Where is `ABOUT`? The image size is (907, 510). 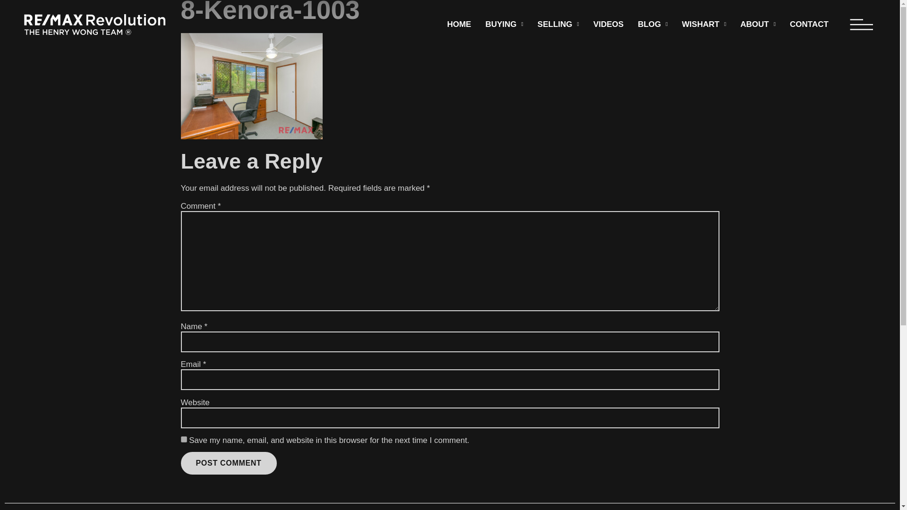
ABOUT is located at coordinates (758, 25).